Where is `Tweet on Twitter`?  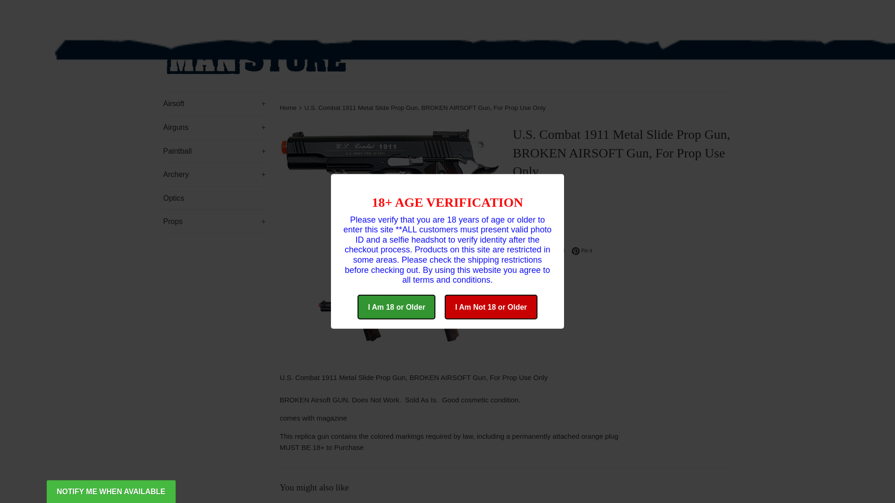 Tweet on Twitter is located at coordinates (556, 251).